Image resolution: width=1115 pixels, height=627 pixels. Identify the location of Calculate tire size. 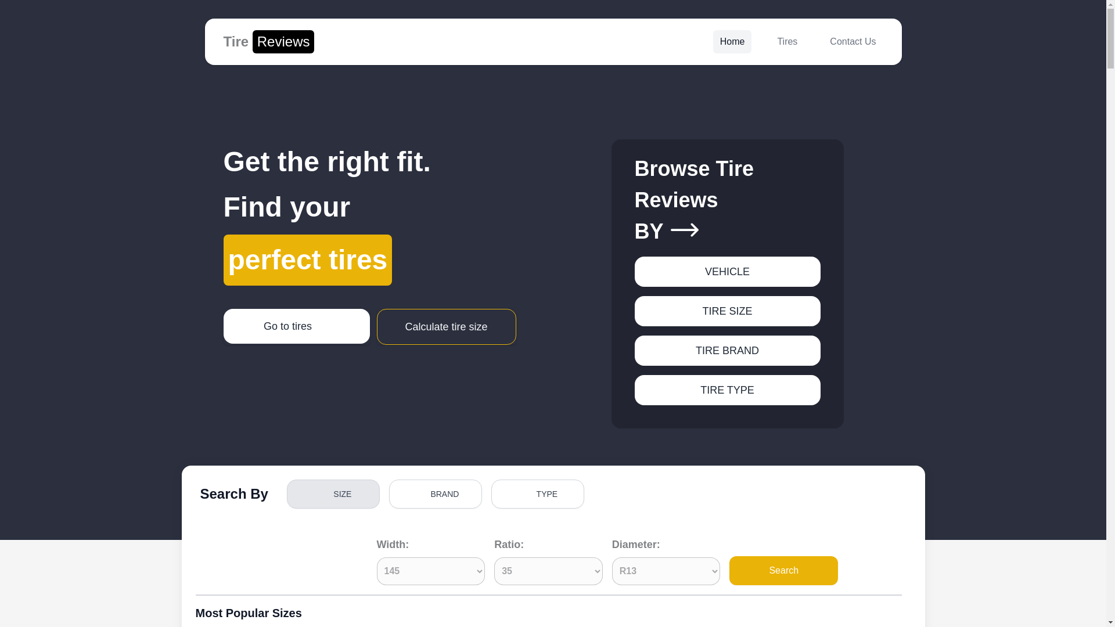
(446, 327).